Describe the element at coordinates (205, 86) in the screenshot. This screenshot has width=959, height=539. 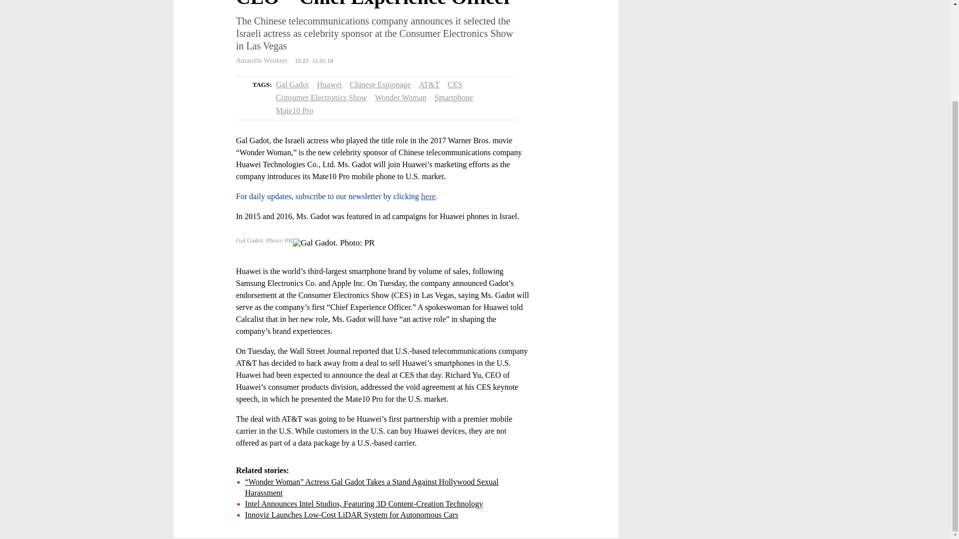
I see `Print` at that location.